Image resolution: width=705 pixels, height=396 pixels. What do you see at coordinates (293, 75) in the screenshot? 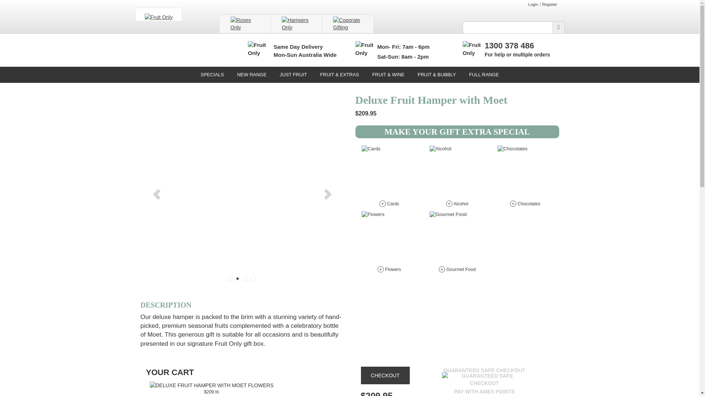
I see `JUST FRUIT` at bounding box center [293, 75].